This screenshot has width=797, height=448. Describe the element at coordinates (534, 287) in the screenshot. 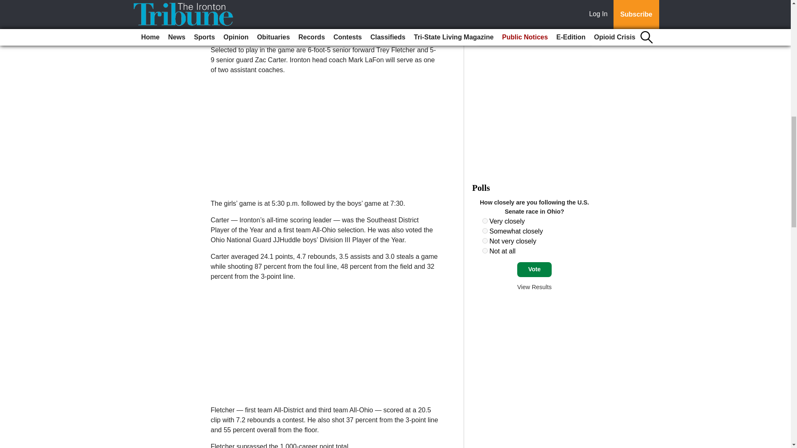

I see `View Results` at that location.